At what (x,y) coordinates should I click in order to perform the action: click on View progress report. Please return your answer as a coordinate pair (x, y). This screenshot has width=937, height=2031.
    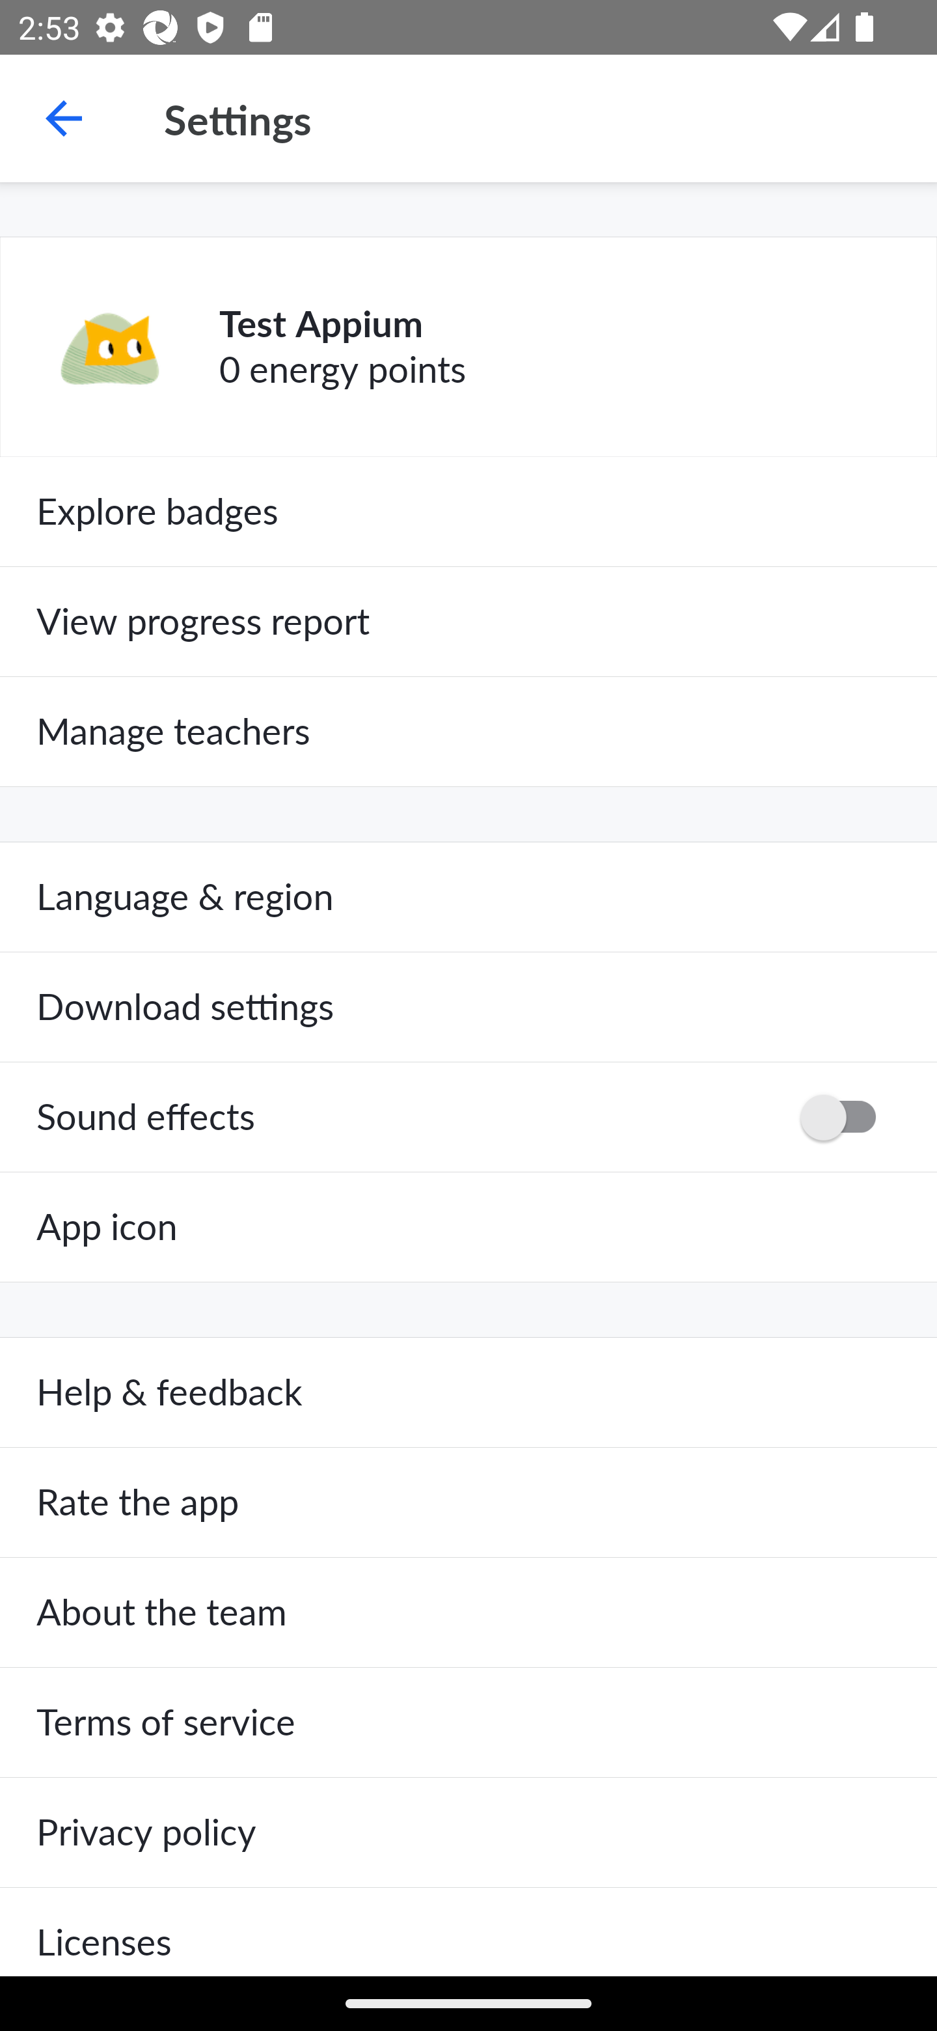
    Looking at the image, I should click on (468, 621).